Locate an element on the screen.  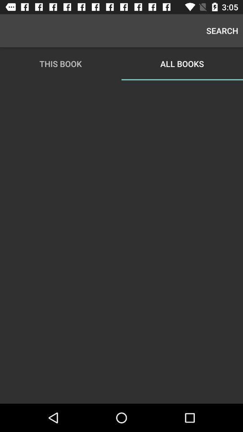
swipe until the search item is located at coordinates (222, 31).